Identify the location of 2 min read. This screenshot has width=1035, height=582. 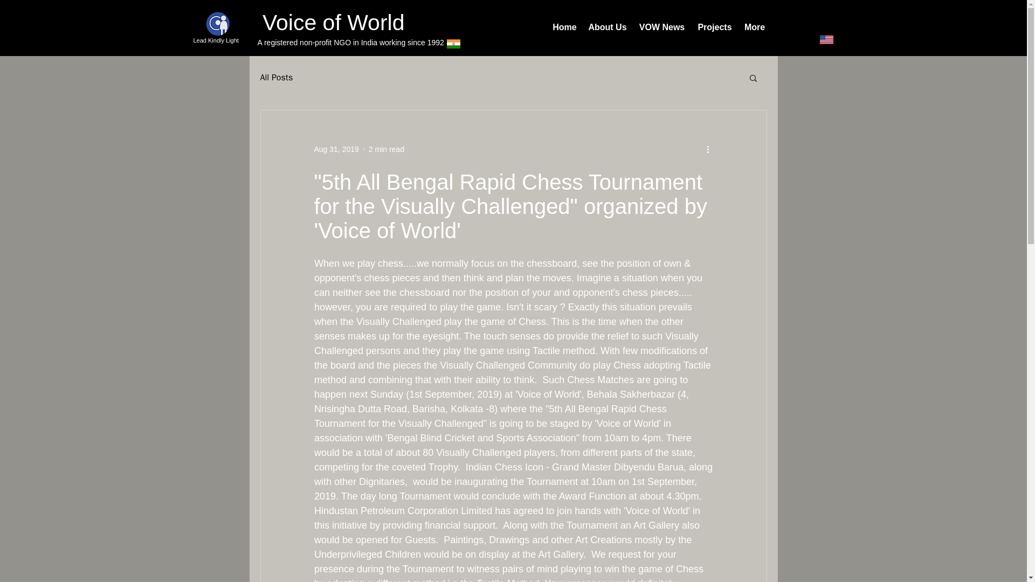
(386, 149).